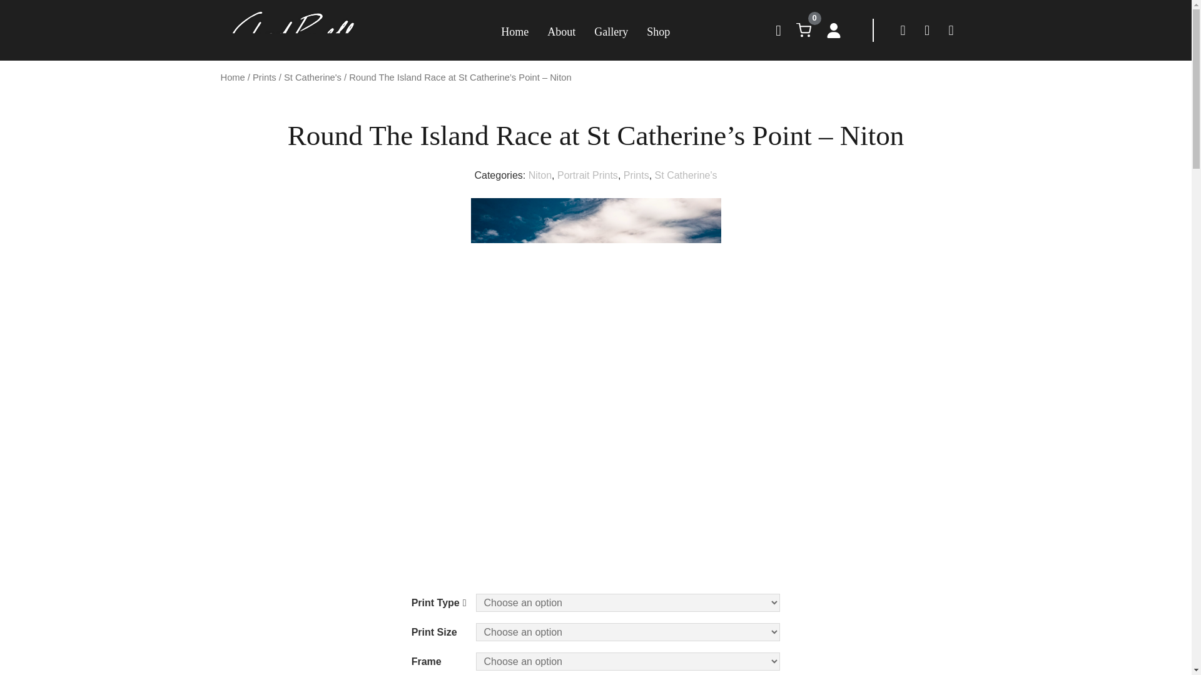  Describe the element at coordinates (833, 29) in the screenshot. I see `Your account` at that location.